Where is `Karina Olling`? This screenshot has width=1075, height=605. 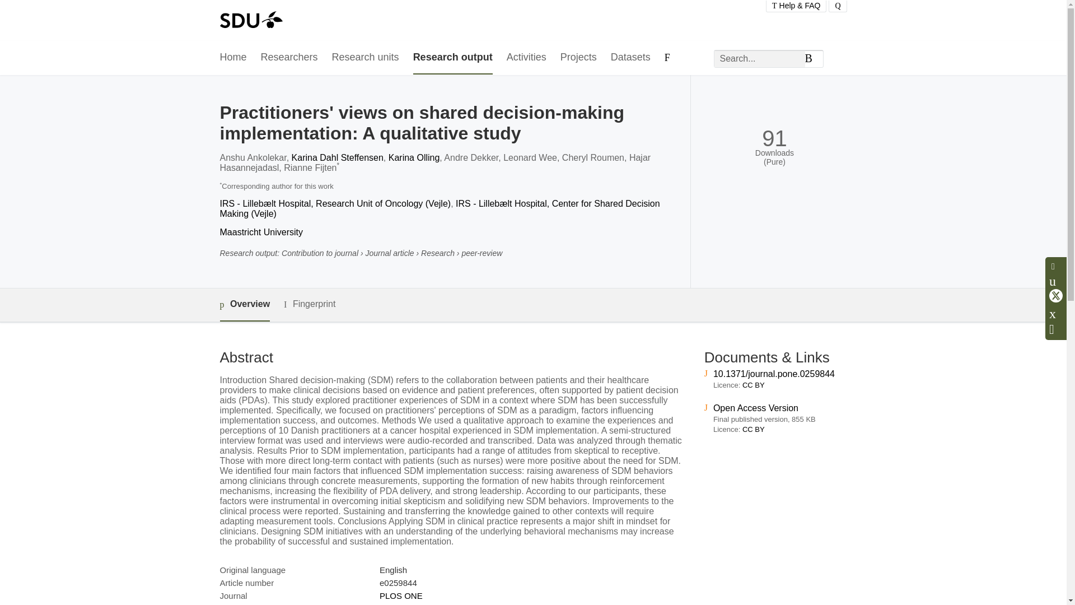
Karina Olling is located at coordinates (414, 158).